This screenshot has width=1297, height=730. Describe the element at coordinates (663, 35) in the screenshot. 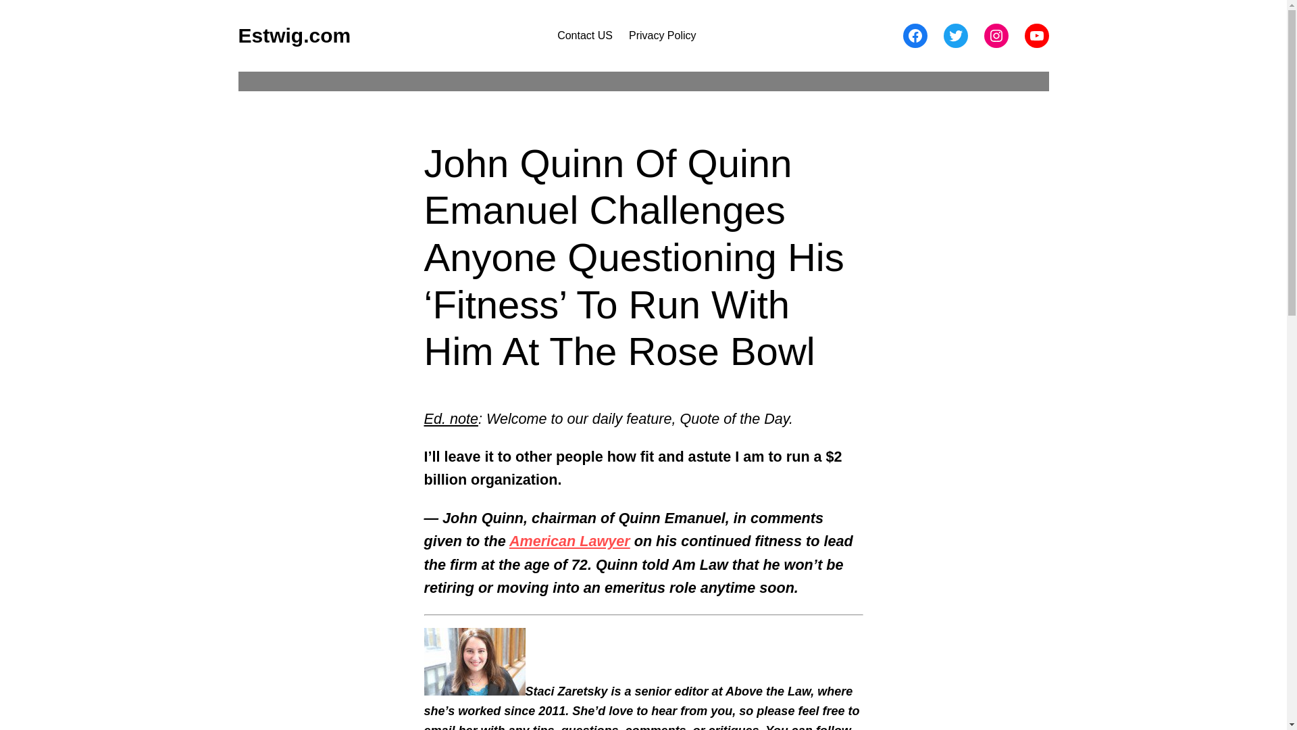

I see `Privacy Policy` at that location.